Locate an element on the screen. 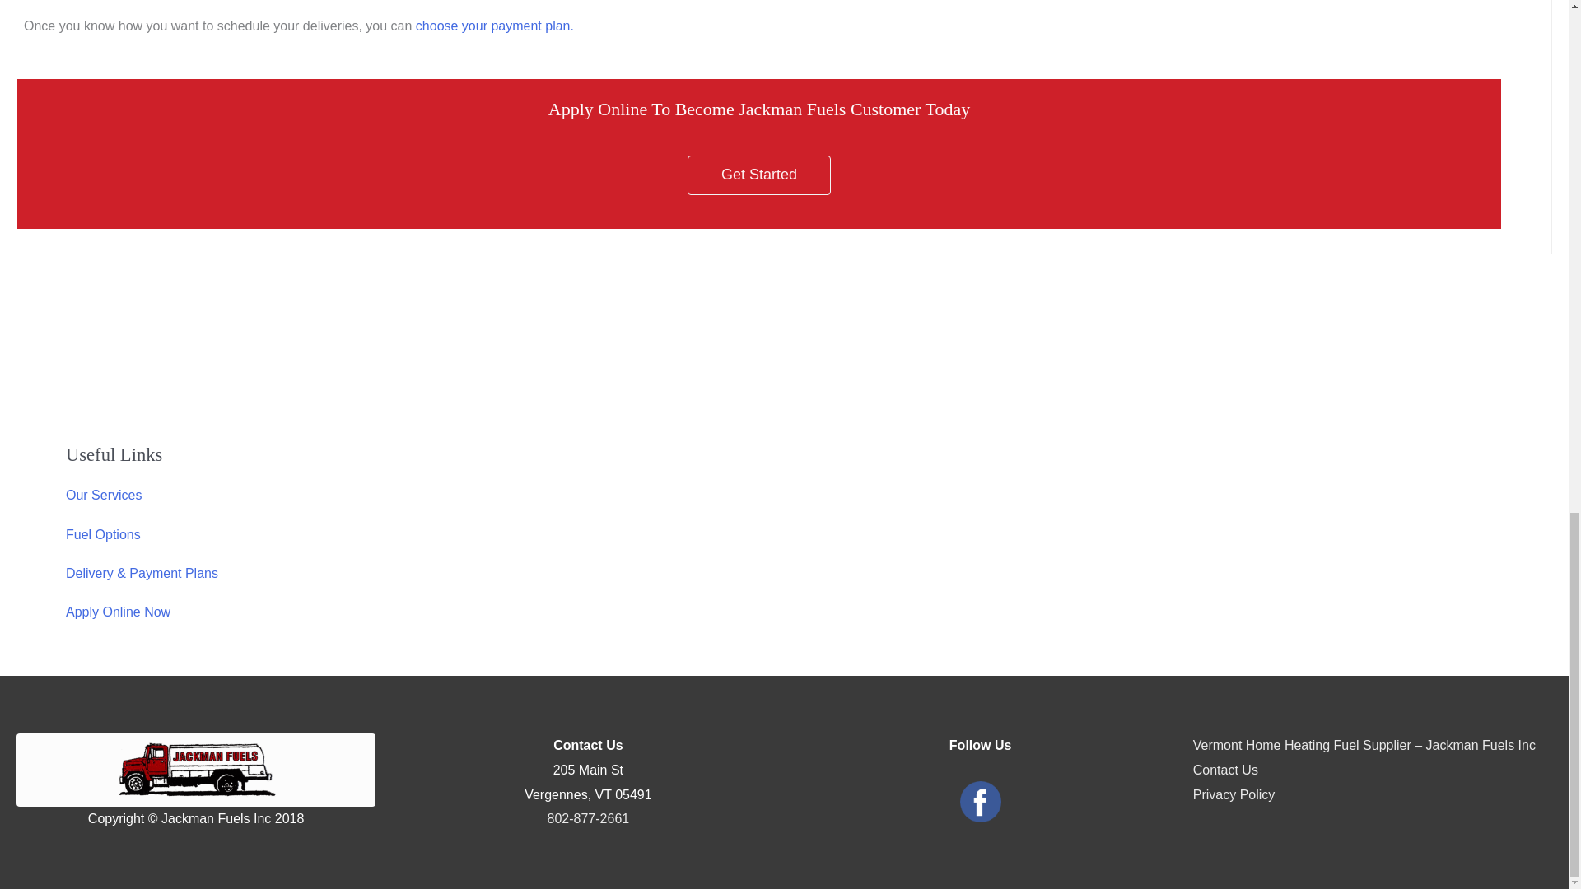  choose your payment plan. is located at coordinates (494, 25).